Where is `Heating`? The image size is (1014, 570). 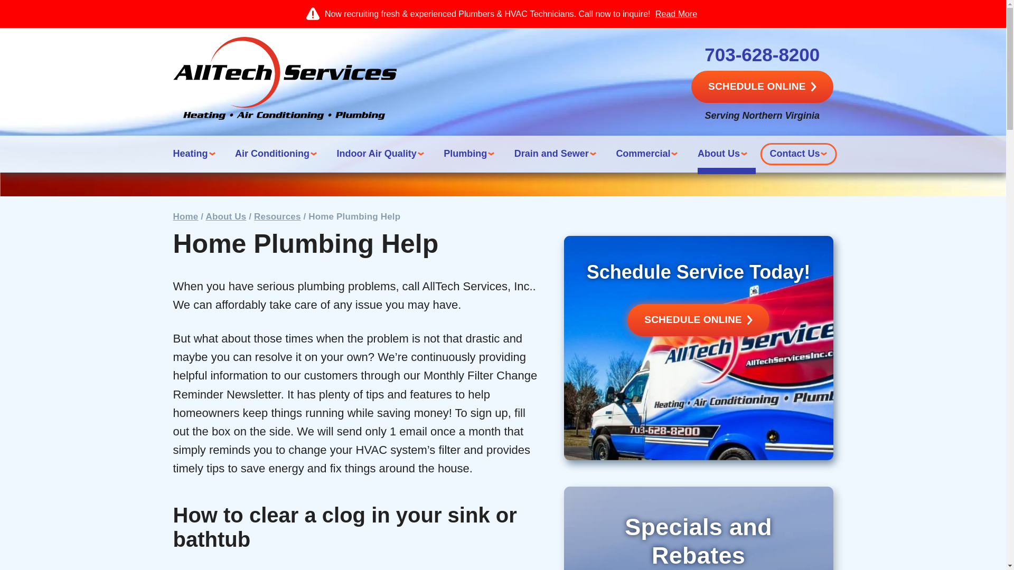 Heating is located at coordinates (197, 154).